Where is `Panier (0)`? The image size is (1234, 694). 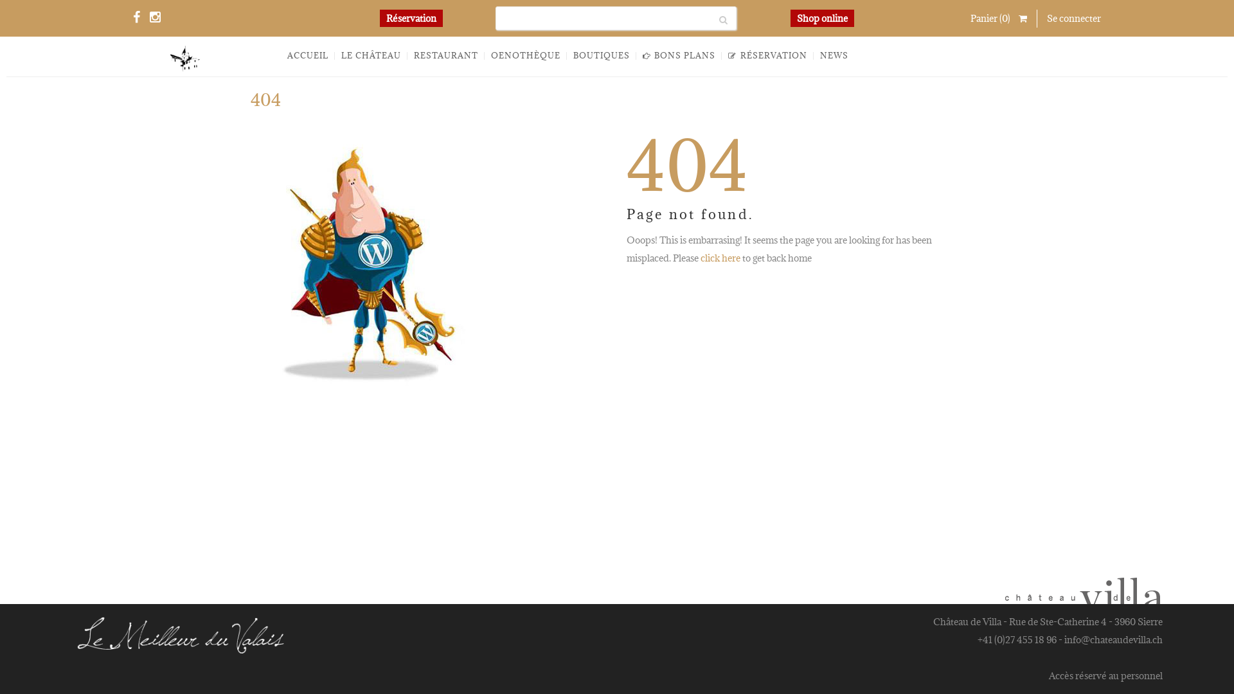 Panier (0) is located at coordinates (999, 19).